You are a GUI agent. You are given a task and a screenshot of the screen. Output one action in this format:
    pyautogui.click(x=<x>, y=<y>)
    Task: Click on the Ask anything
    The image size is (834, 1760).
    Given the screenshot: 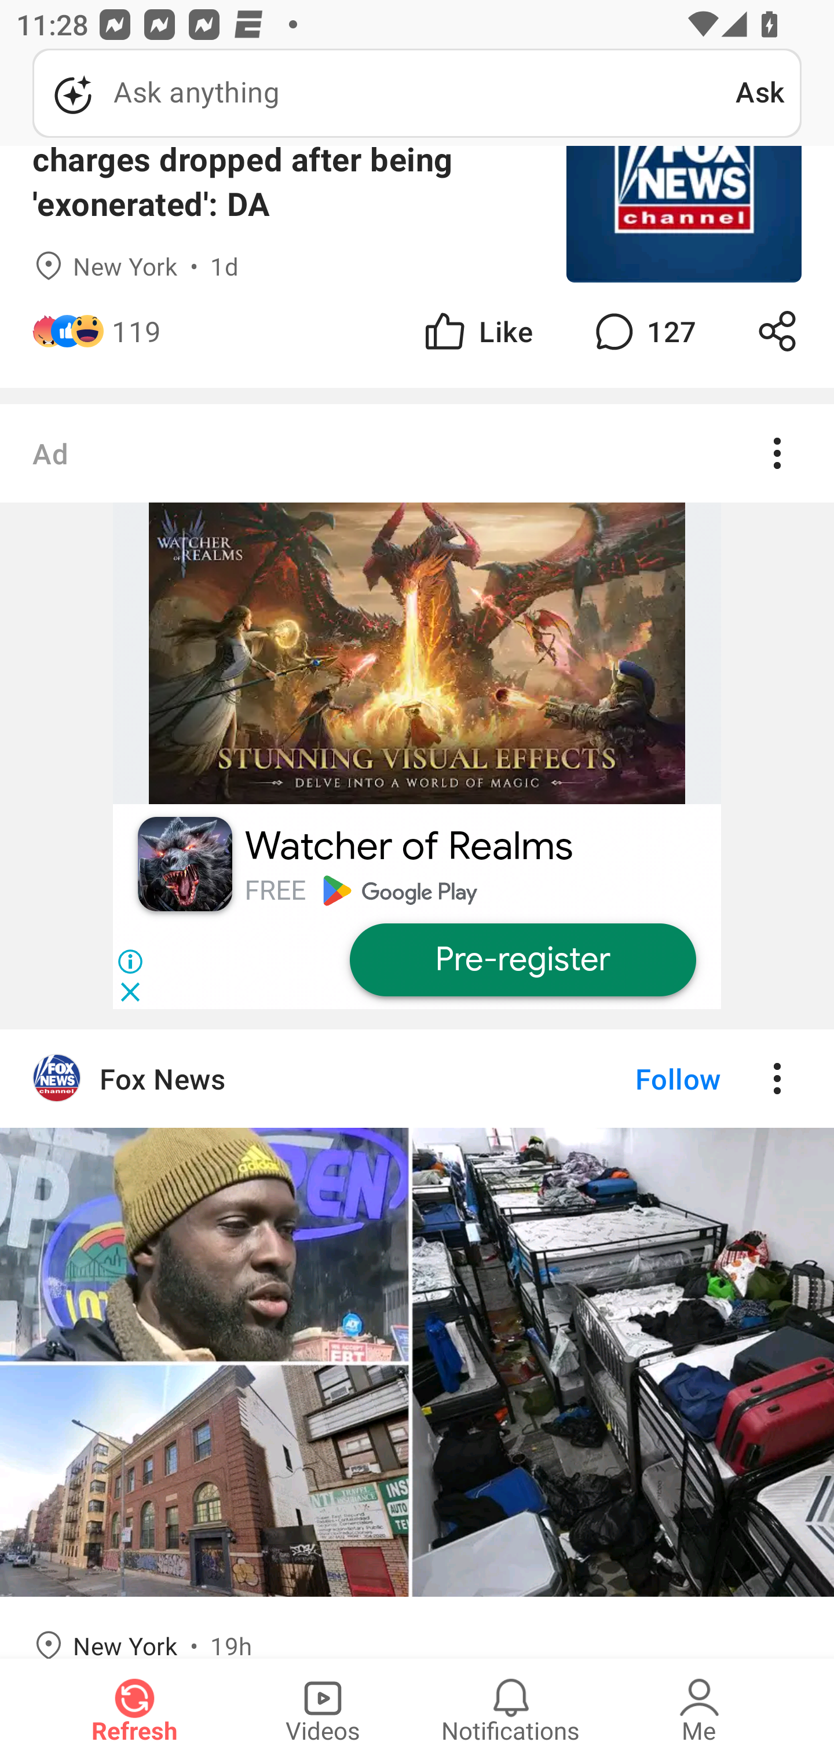 What is the action you would take?
    pyautogui.click(x=384, y=93)
    